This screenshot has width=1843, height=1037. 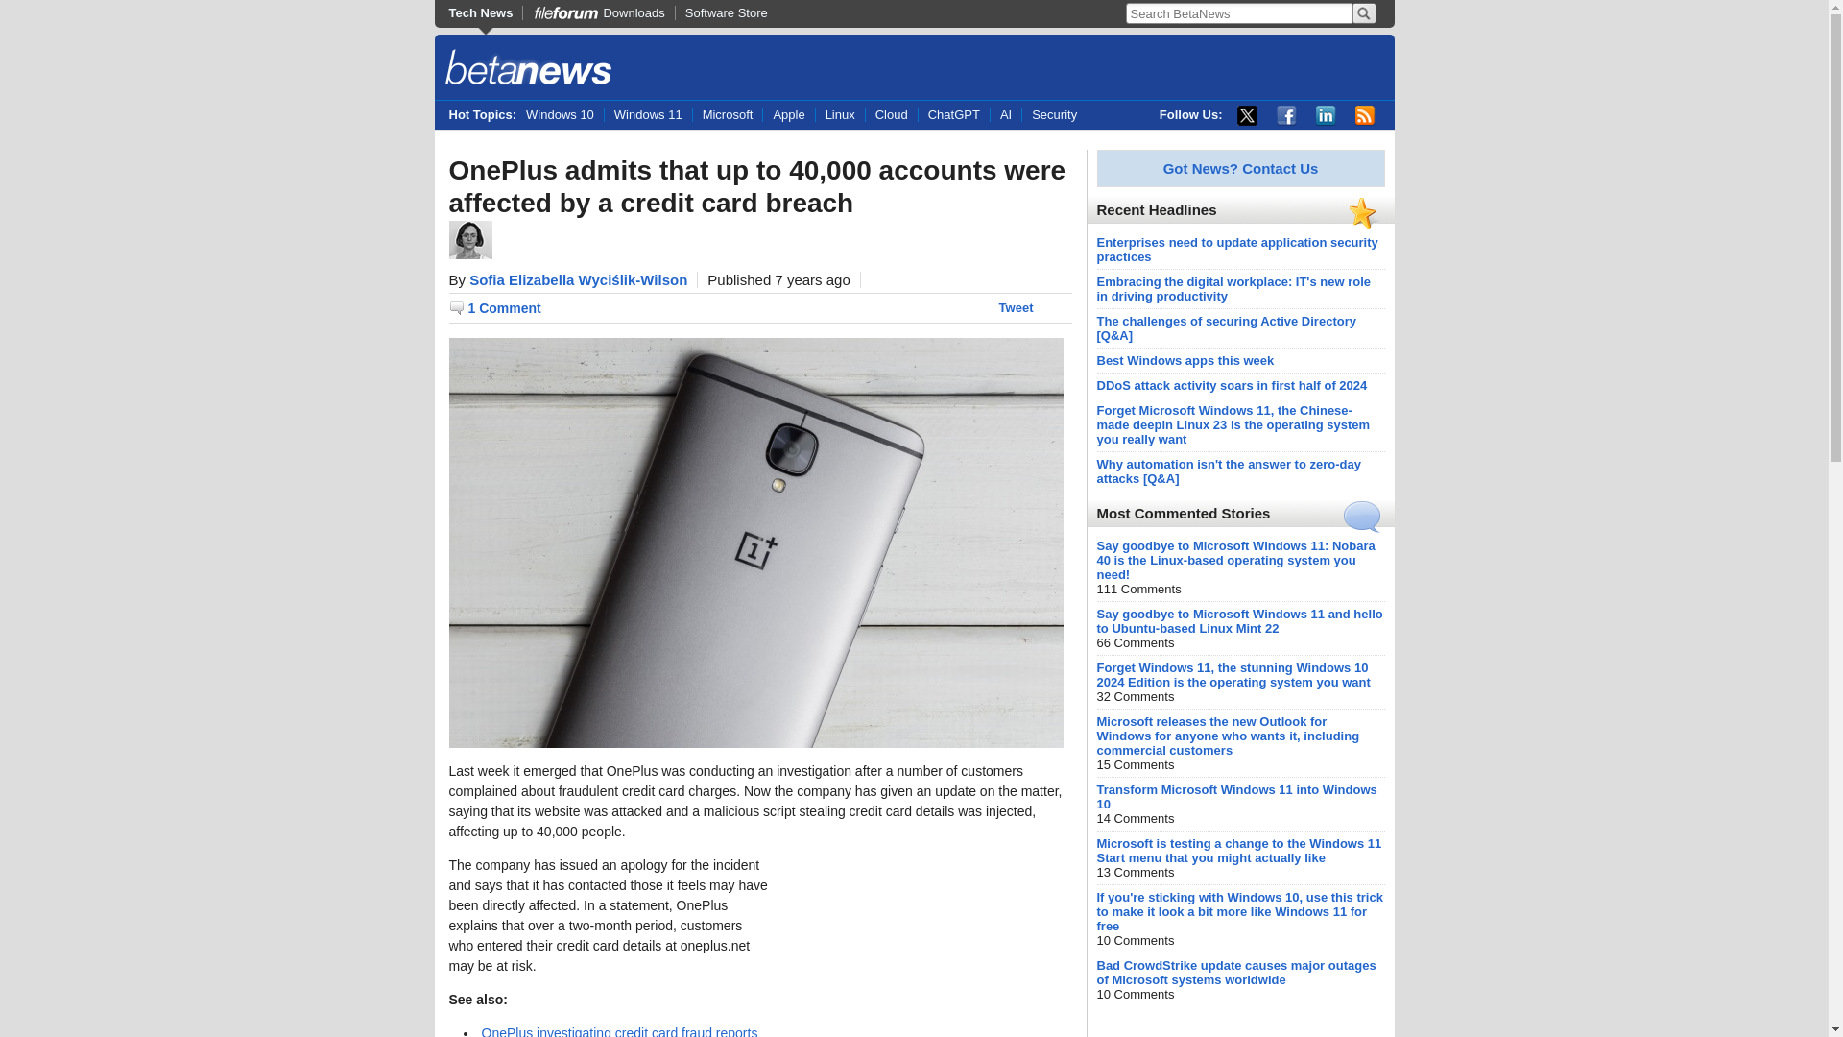 What do you see at coordinates (954, 115) in the screenshot?
I see `ChatGPT` at bounding box center [954, 115].